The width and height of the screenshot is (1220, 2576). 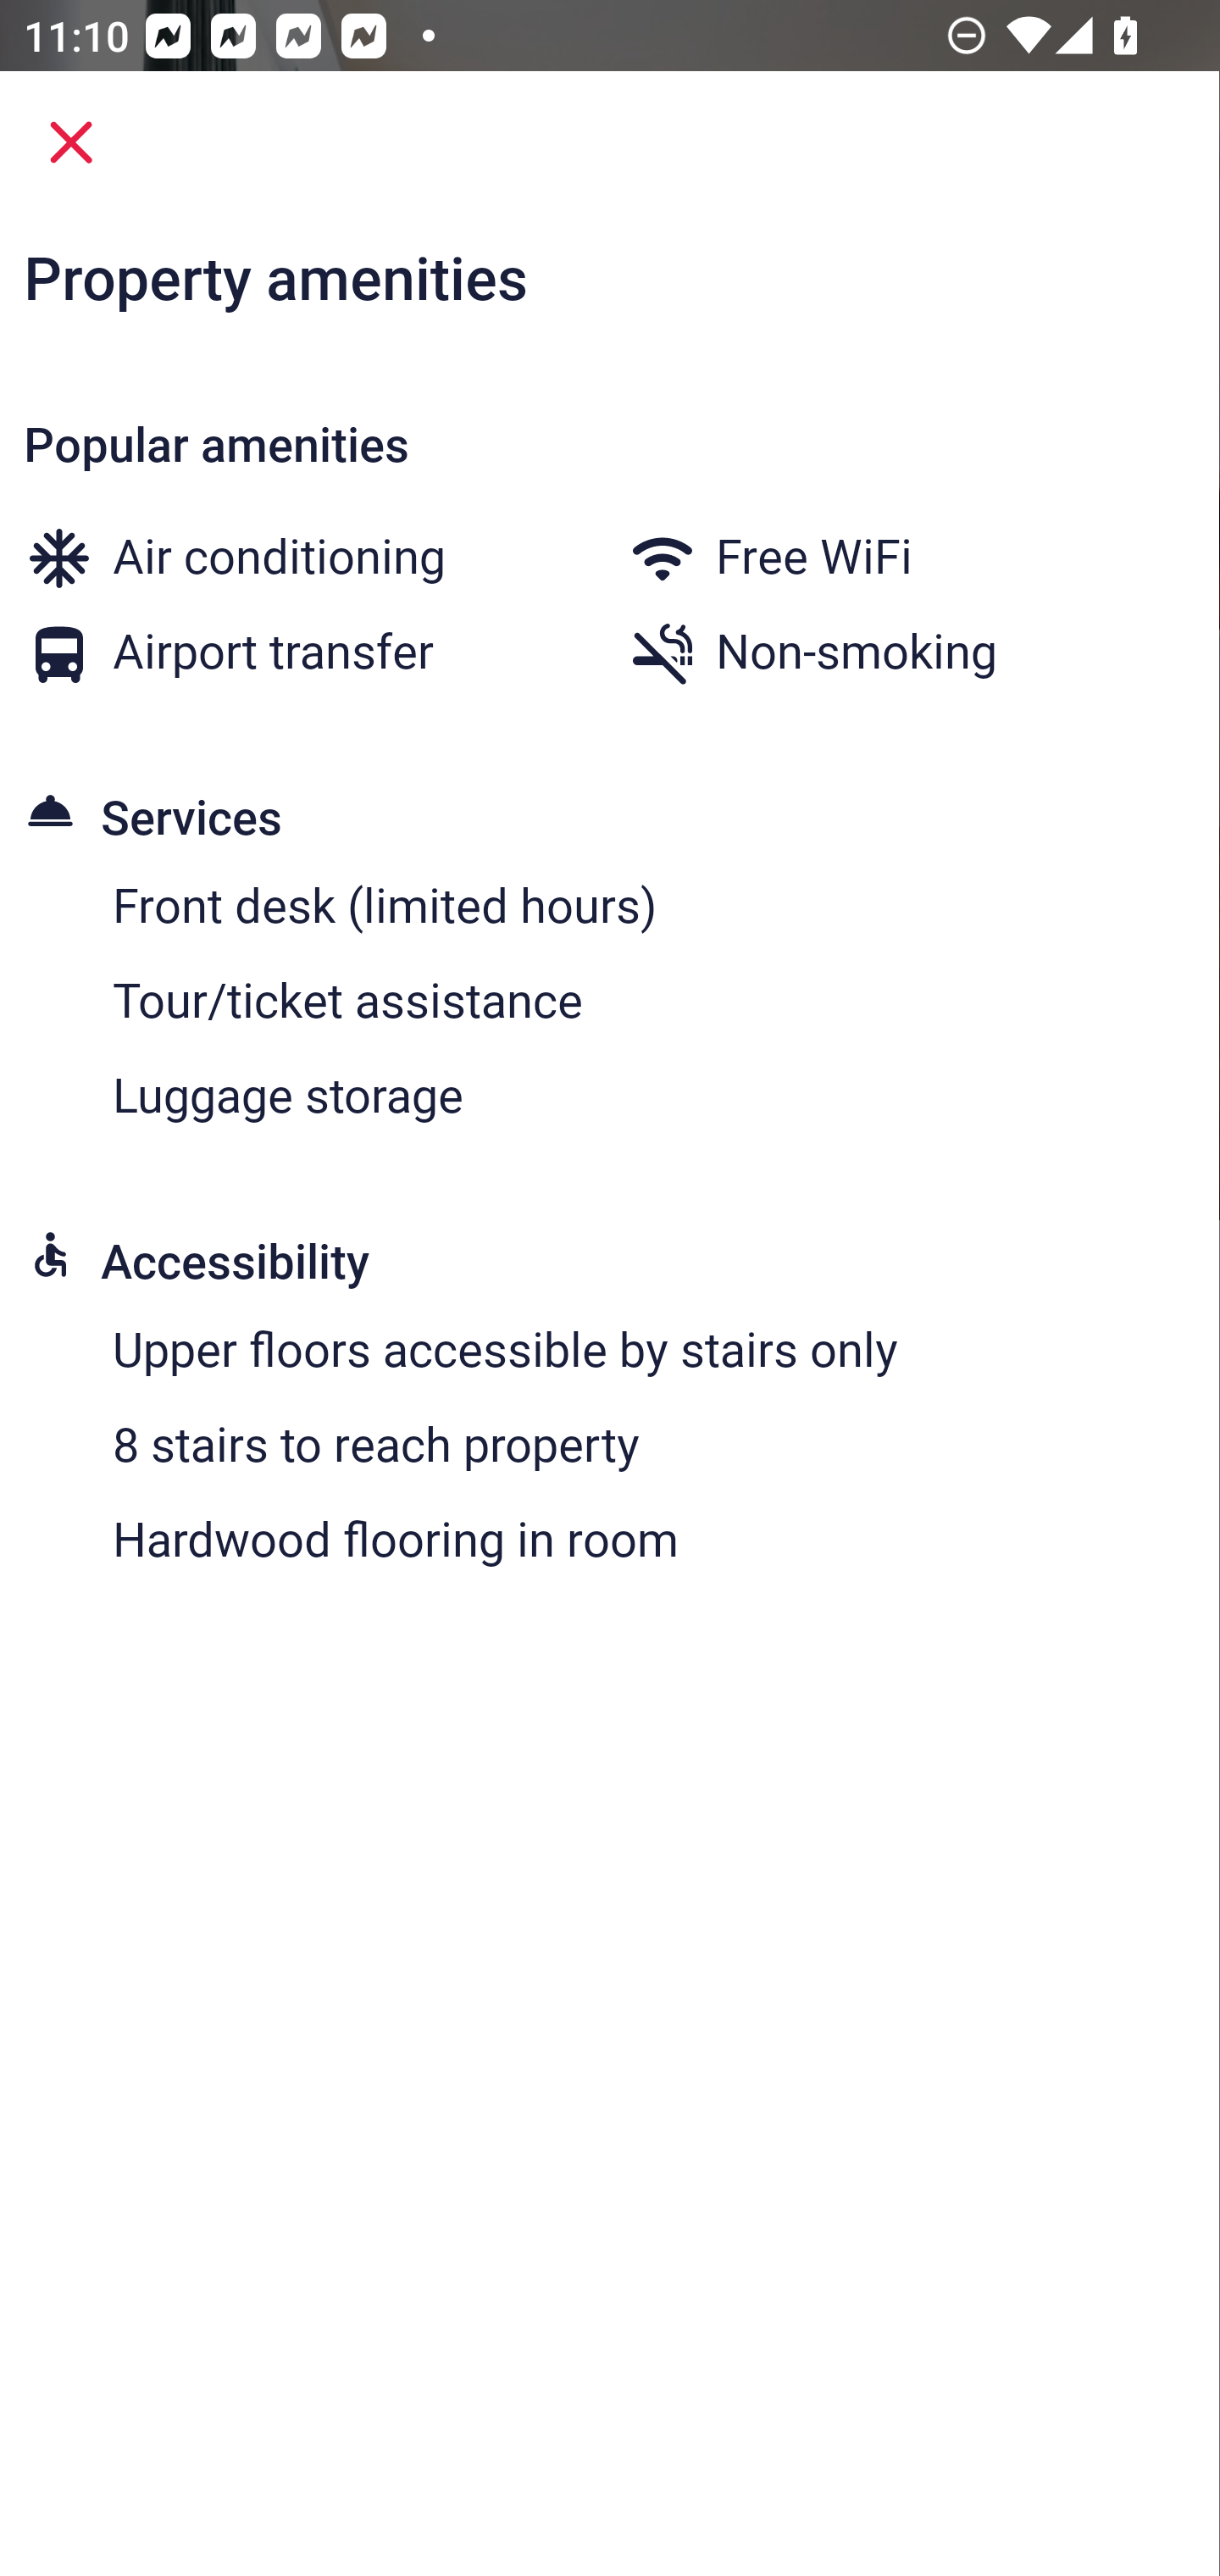 I want to click on Close, so click(x=71, y=142).